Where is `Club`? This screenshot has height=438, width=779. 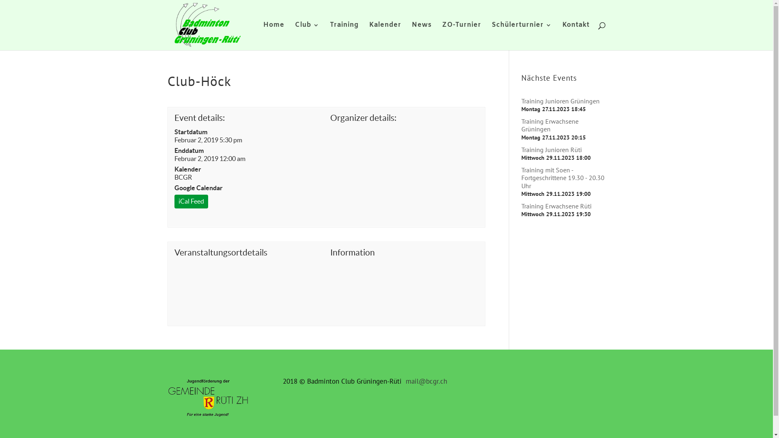
Club is located at coordinates (307, 36).